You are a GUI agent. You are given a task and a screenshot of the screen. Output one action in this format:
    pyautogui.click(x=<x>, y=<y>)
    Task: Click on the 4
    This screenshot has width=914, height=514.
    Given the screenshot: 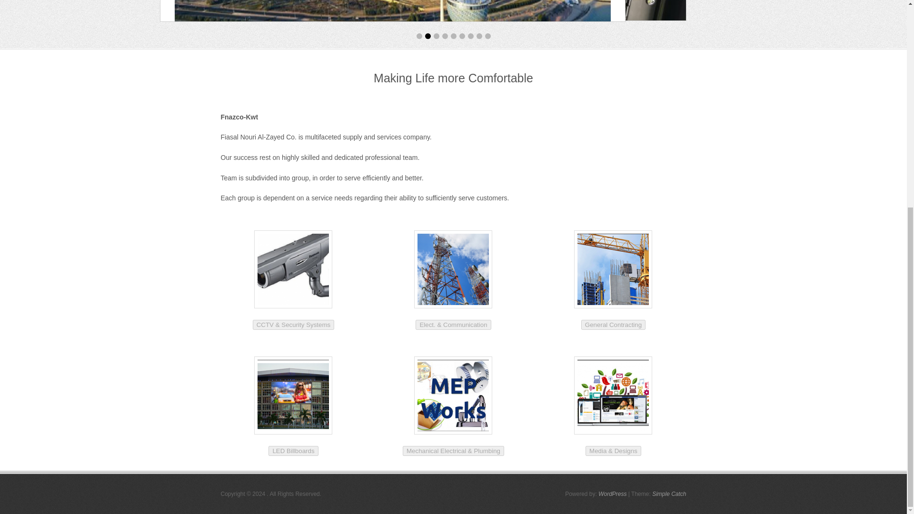 What is the action you would take?
    pyautogui.click(x=445, y=36)
    